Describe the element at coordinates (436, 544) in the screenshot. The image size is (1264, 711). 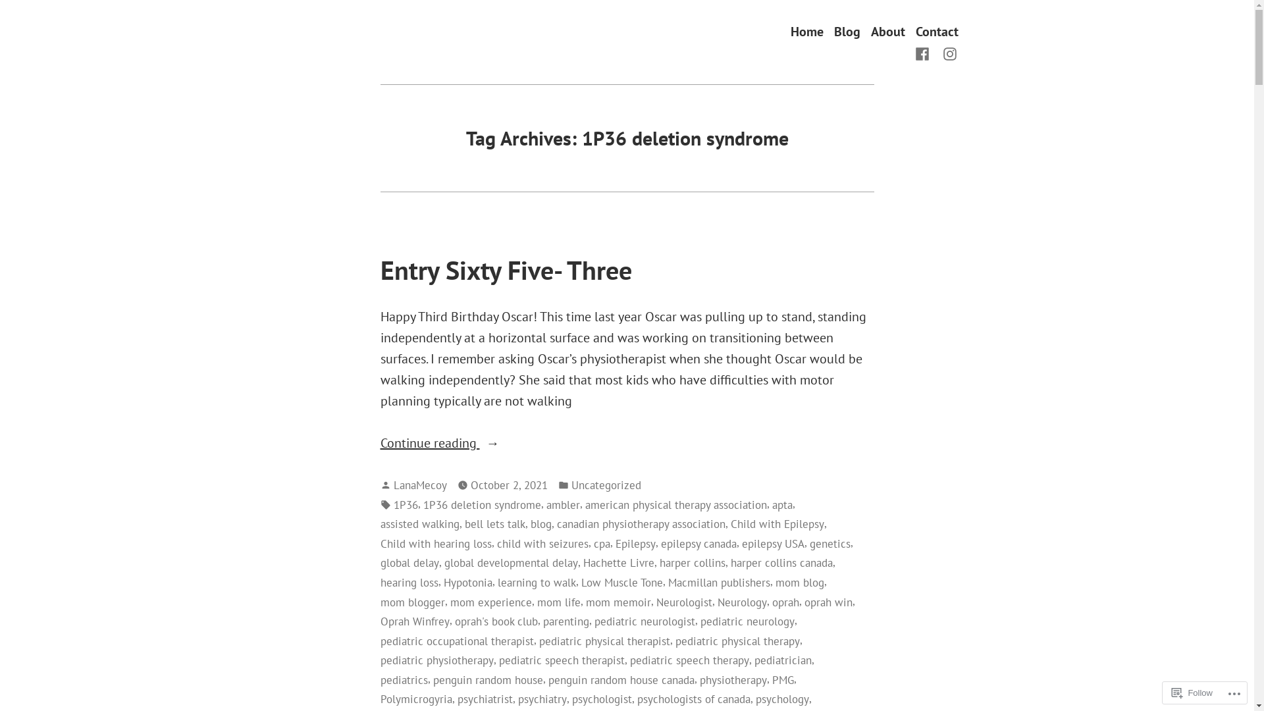
I see `Child with hearing loss` at that location.